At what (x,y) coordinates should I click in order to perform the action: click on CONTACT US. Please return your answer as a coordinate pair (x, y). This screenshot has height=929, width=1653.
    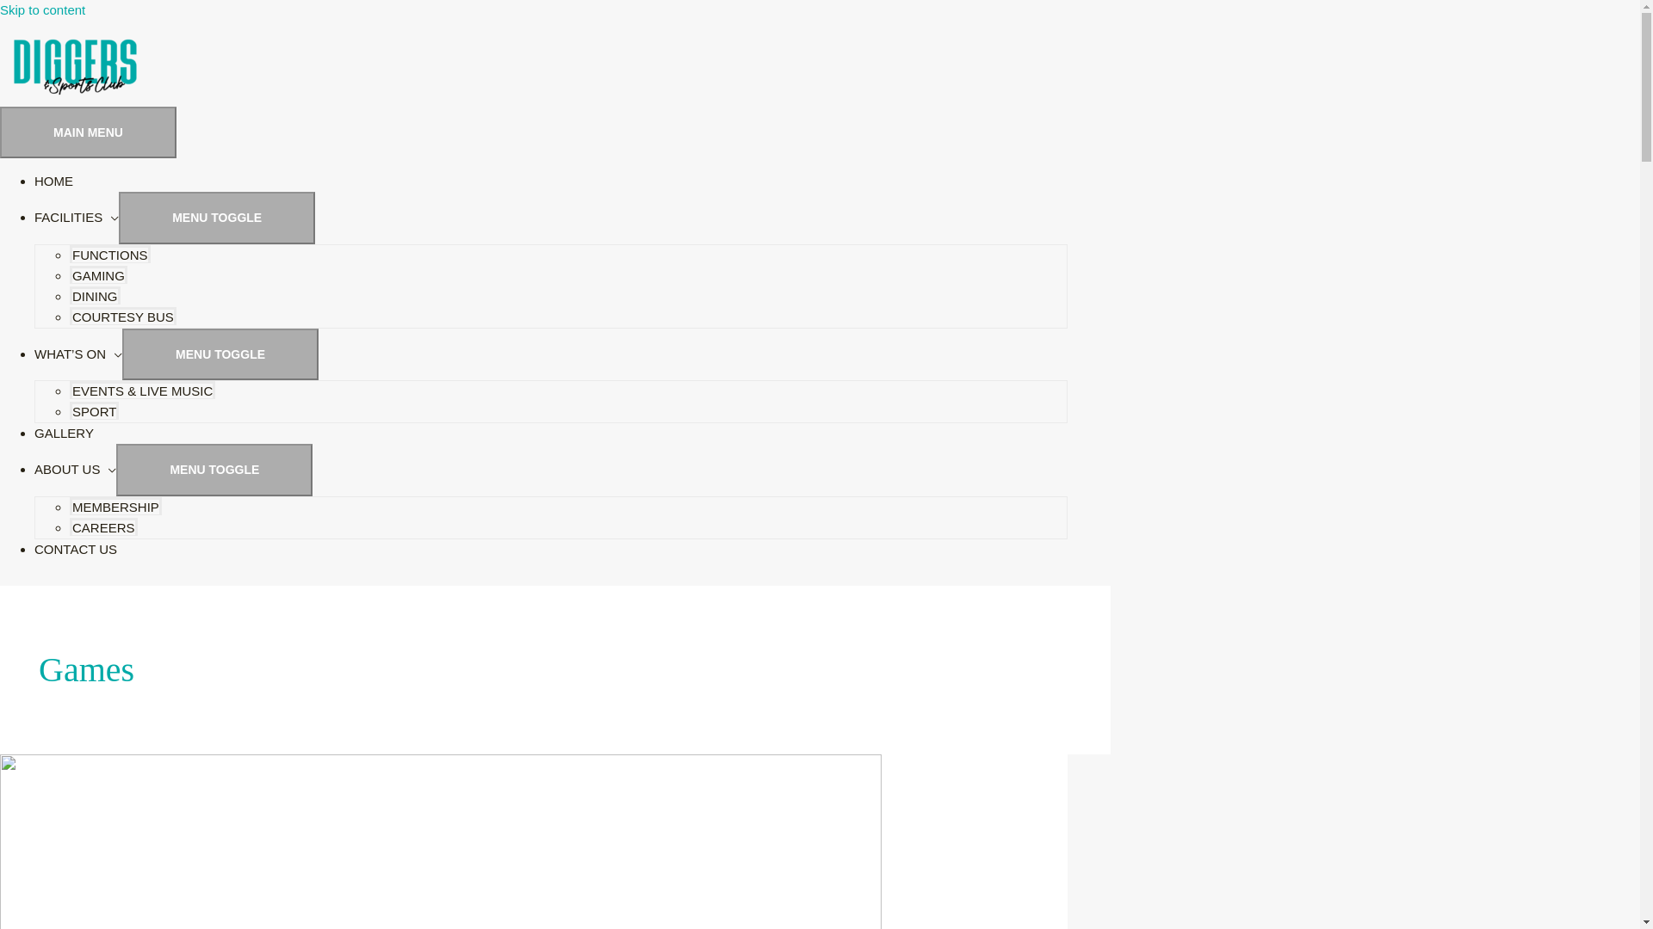
    Looking at the image, I should click on (76, 549).